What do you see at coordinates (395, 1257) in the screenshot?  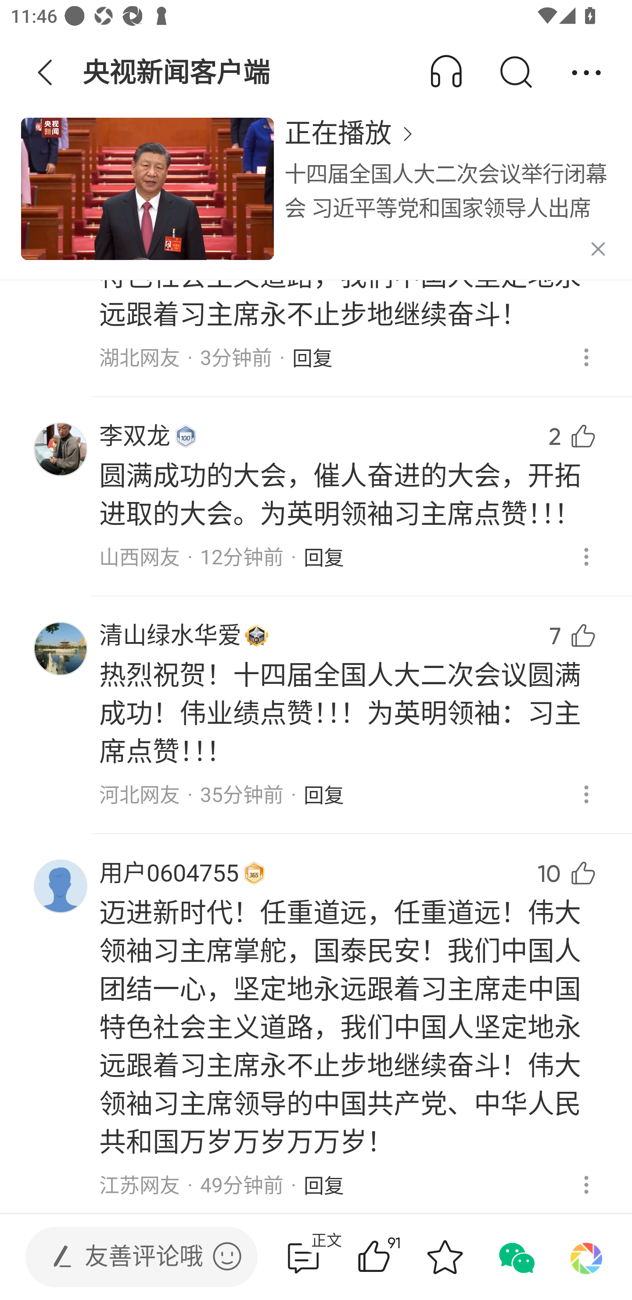 I see `91赞` at bounding box center [395, 1257].